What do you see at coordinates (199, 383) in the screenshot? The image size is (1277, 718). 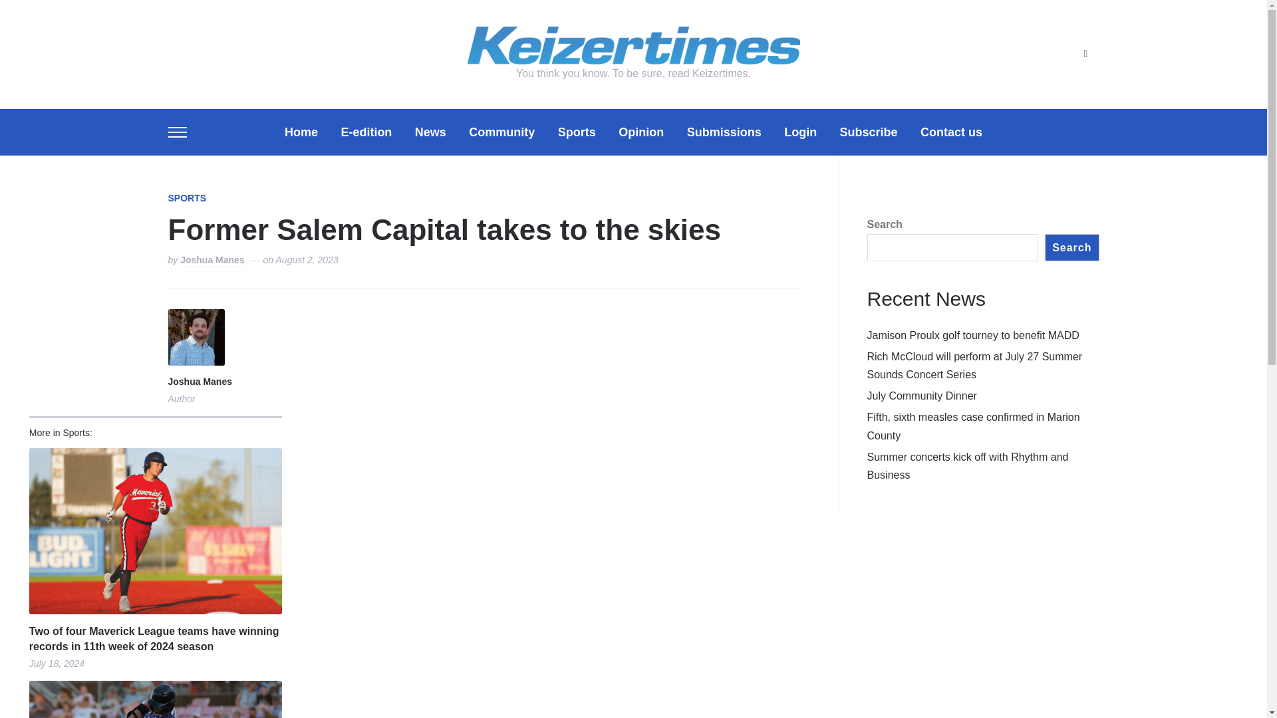 I see `Posts by Joshua Manes` at bounding box center [199, 383].